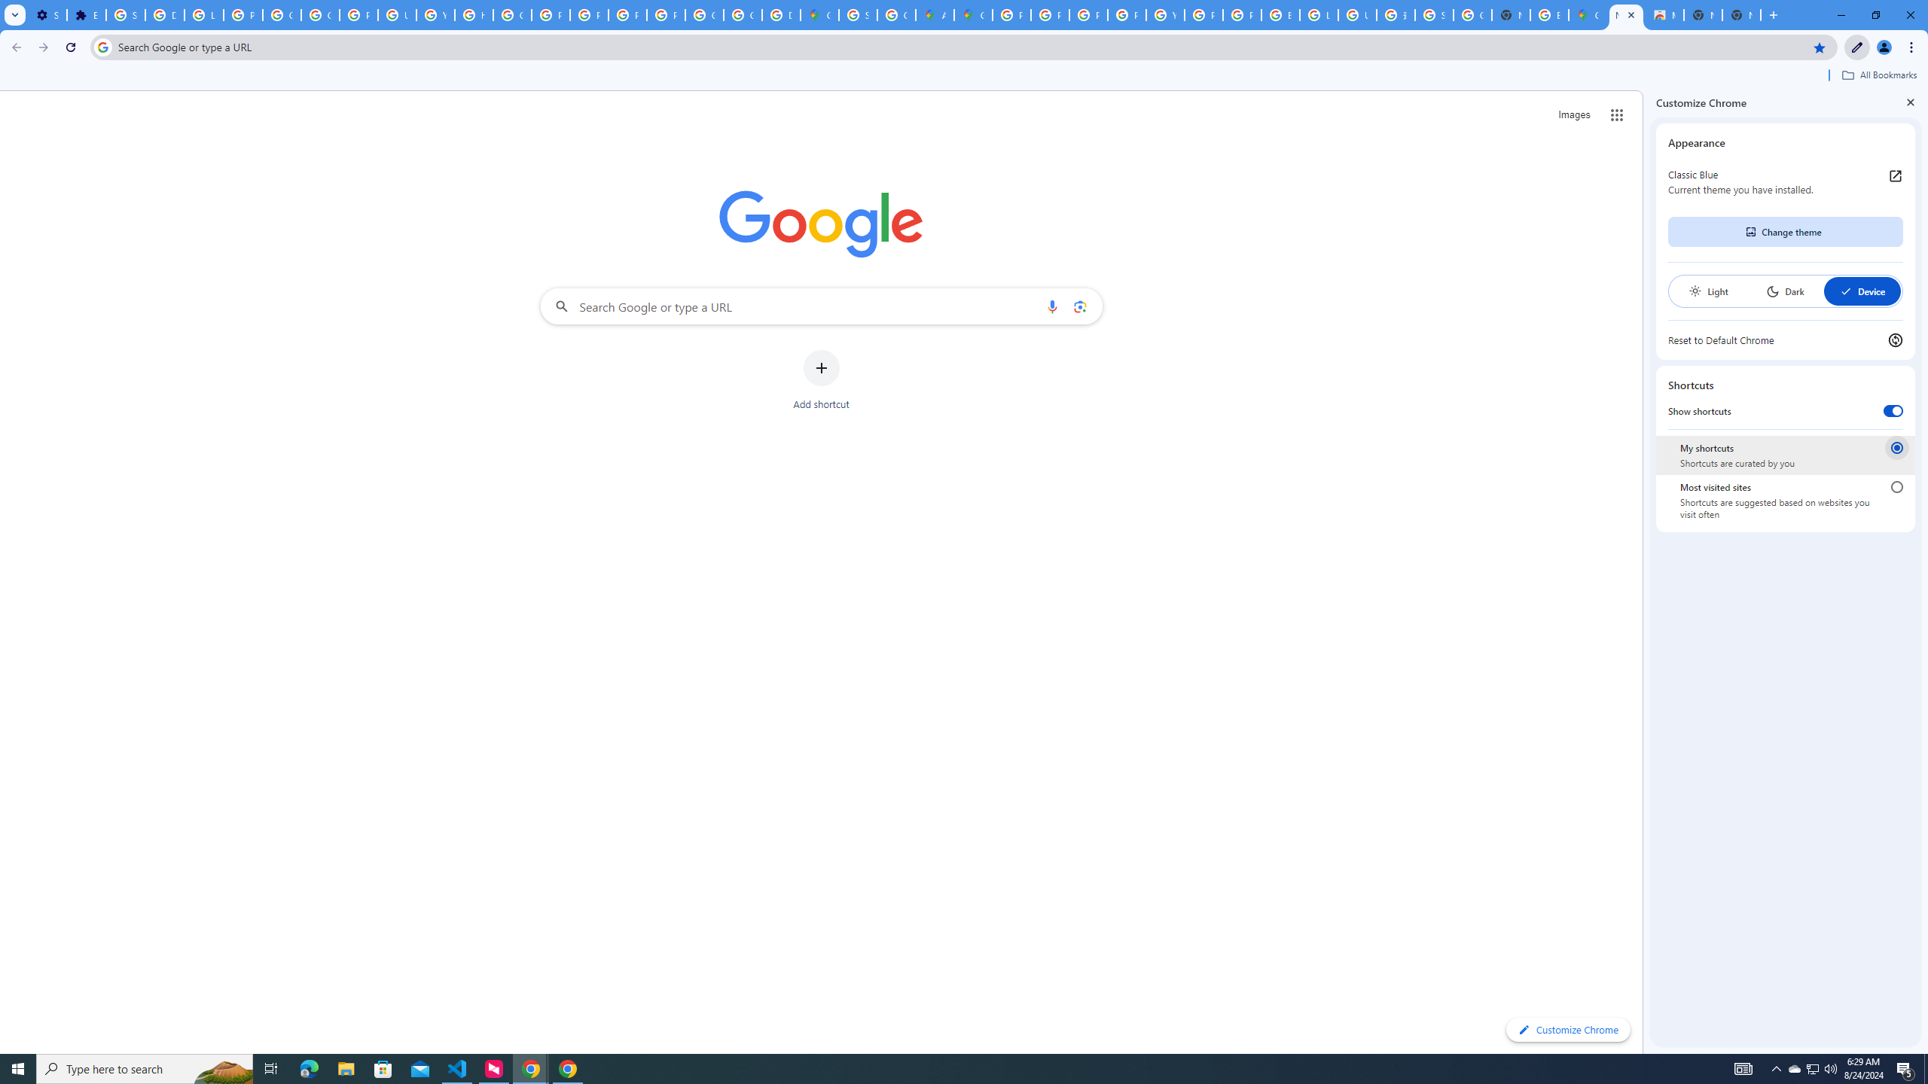 The image size is (1928, 1084). I want to click on Sign in - Google Accounts, so click(127, 15).